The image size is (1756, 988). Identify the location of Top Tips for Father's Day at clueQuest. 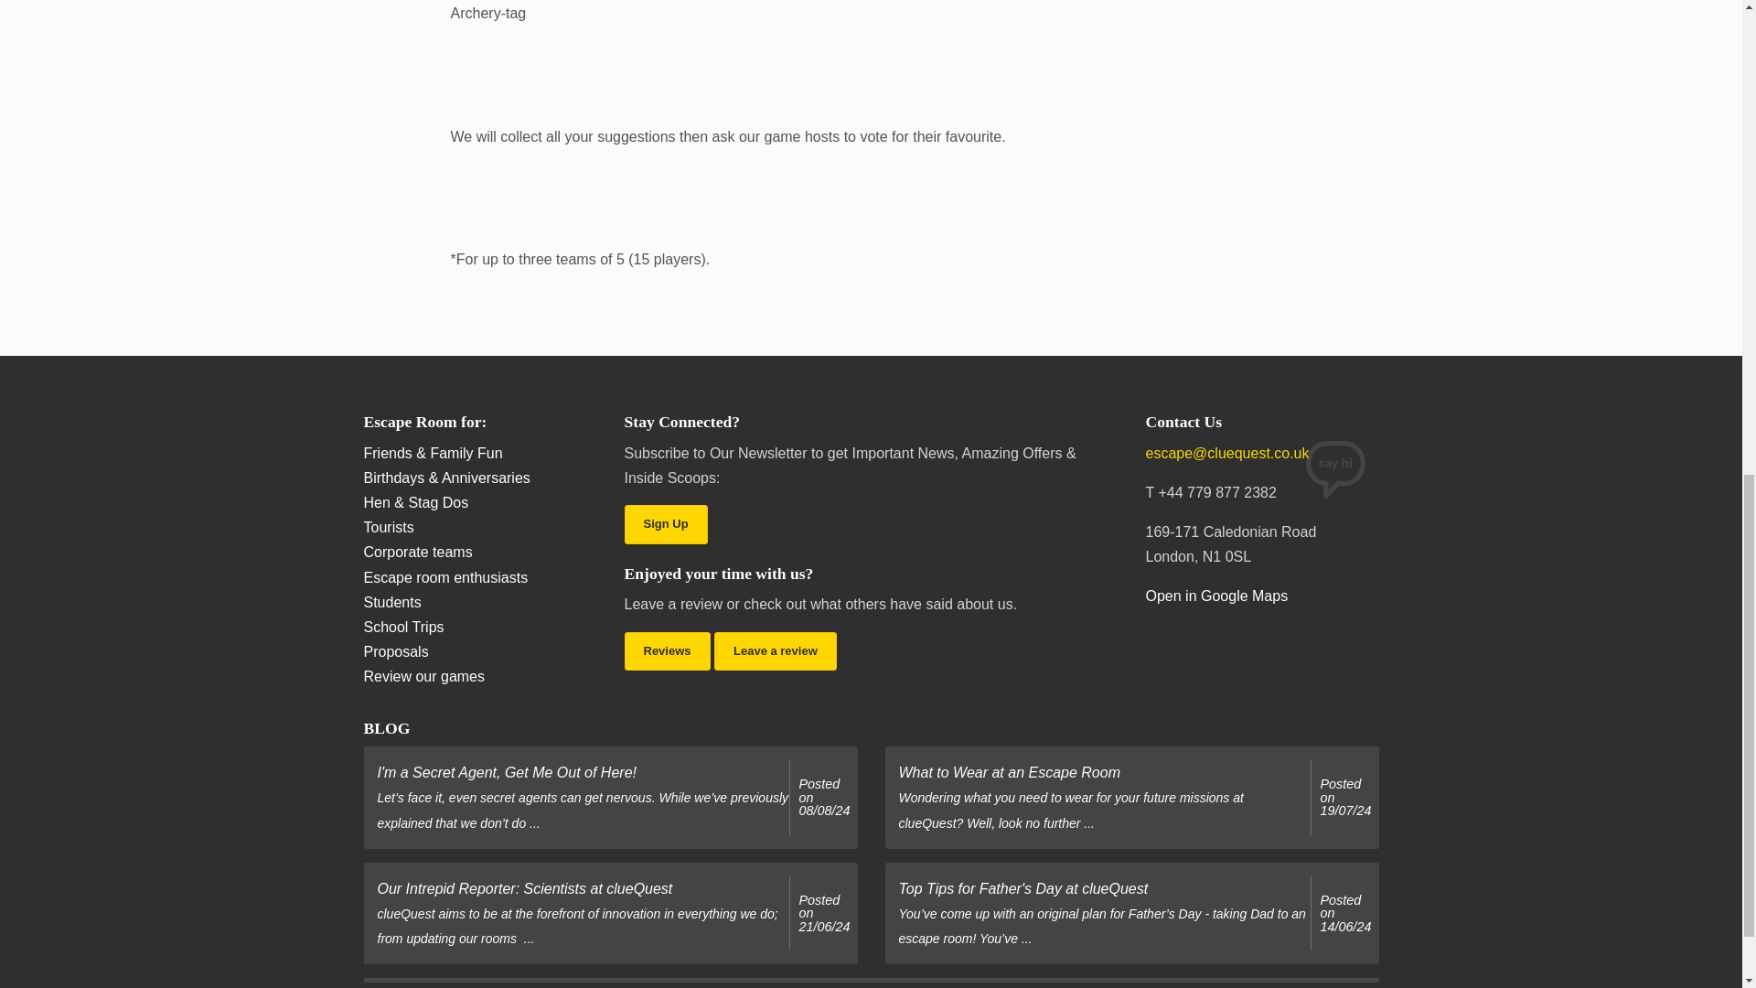
(1345, 913).